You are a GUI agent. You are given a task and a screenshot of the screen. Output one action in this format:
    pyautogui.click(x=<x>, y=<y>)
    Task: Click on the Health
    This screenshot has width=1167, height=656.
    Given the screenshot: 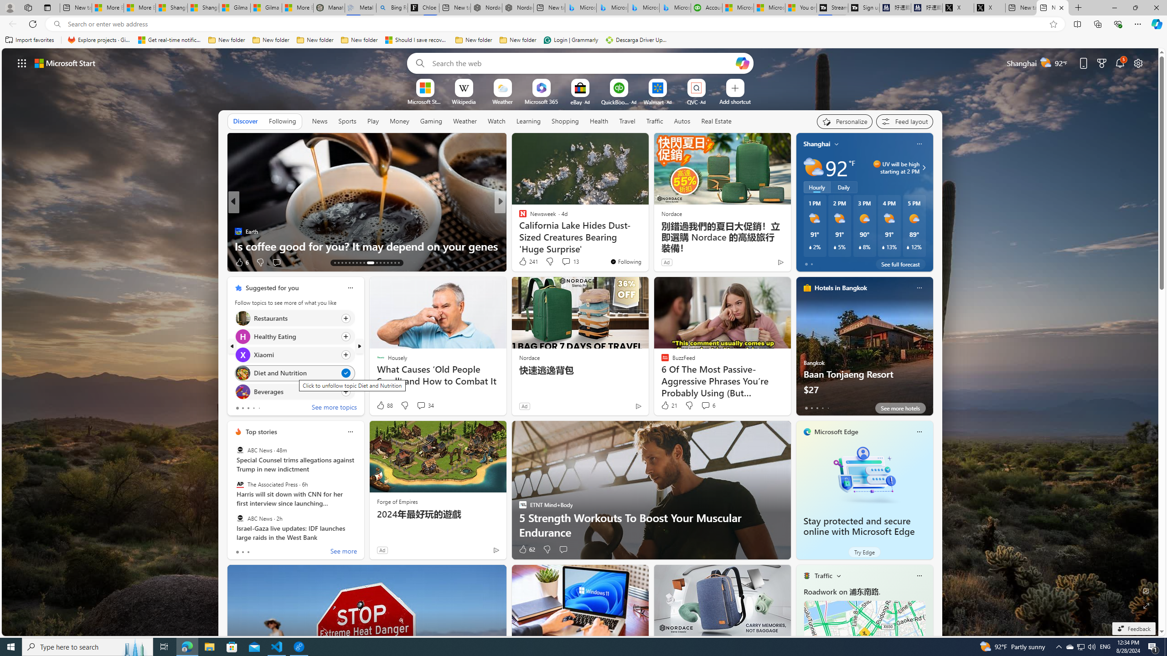 What is the action you would take?
    pyautogui.click(x=599, y=121)
    